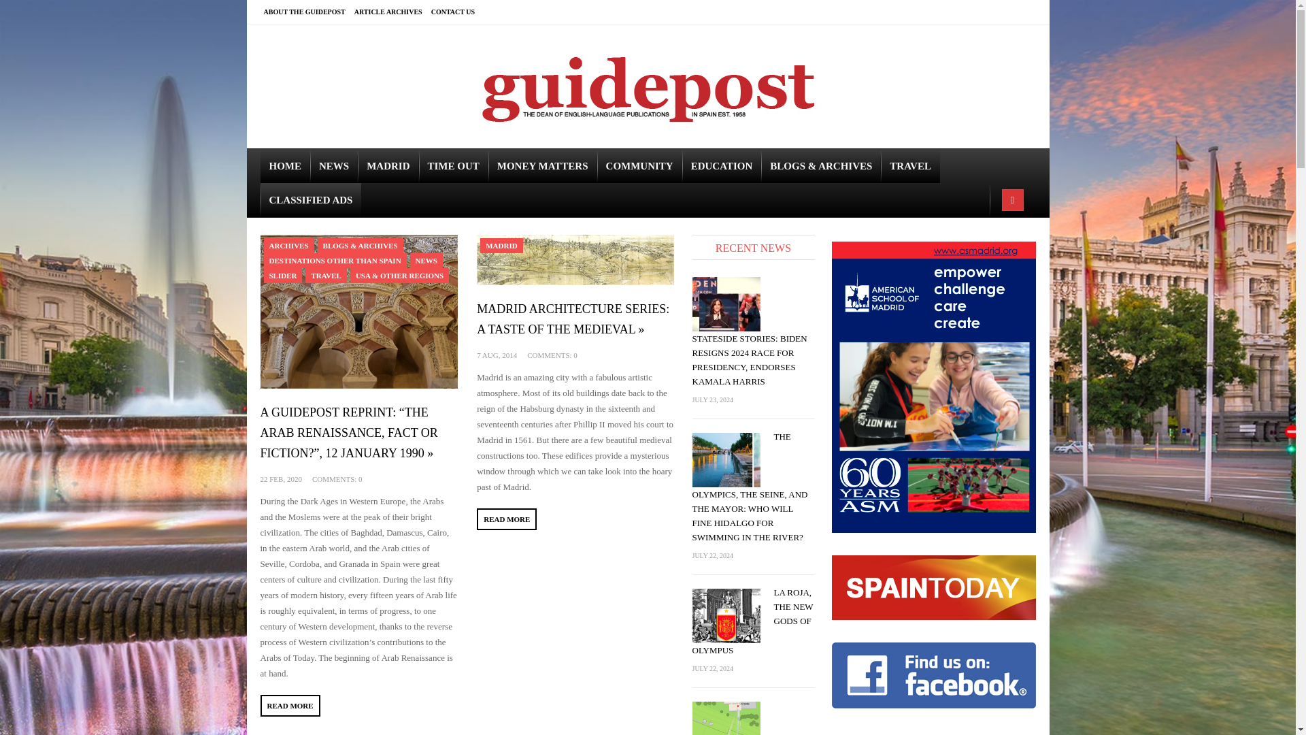 The width and height of the screenshot is (1306, 735). Describe the element at coordinates (388, 166) in the screenshot. I see `MADRID` at that location.